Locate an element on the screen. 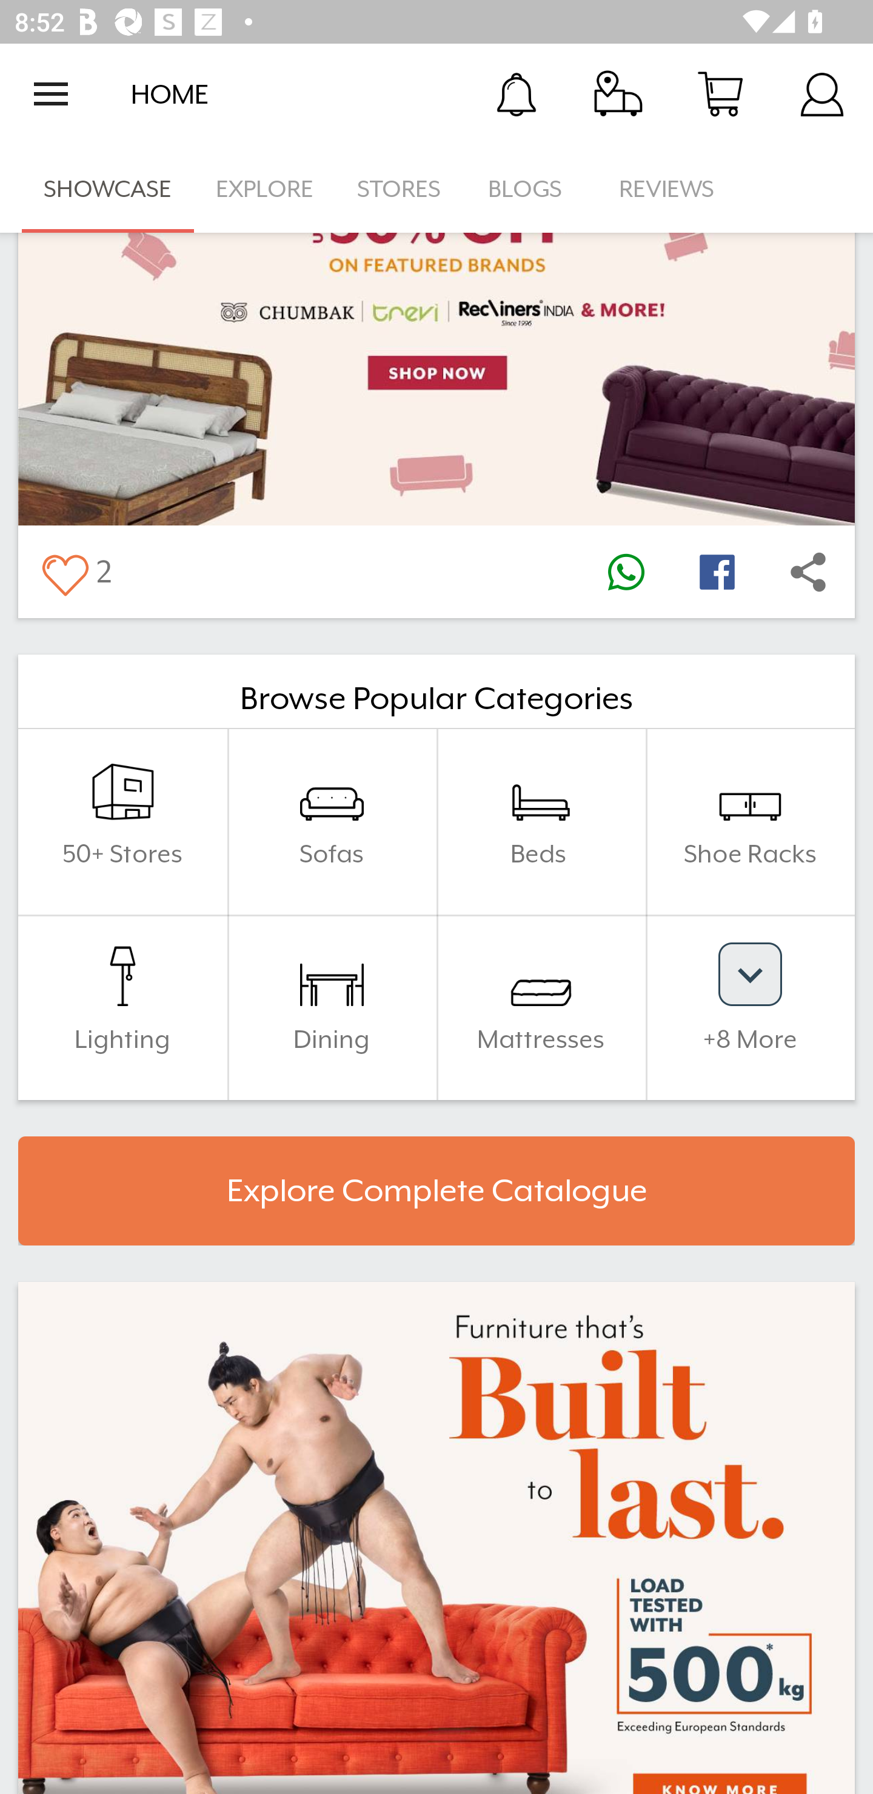 This screenshot has height=1794, width=873. Open navigation drawer is located at coordinates (51, 94).